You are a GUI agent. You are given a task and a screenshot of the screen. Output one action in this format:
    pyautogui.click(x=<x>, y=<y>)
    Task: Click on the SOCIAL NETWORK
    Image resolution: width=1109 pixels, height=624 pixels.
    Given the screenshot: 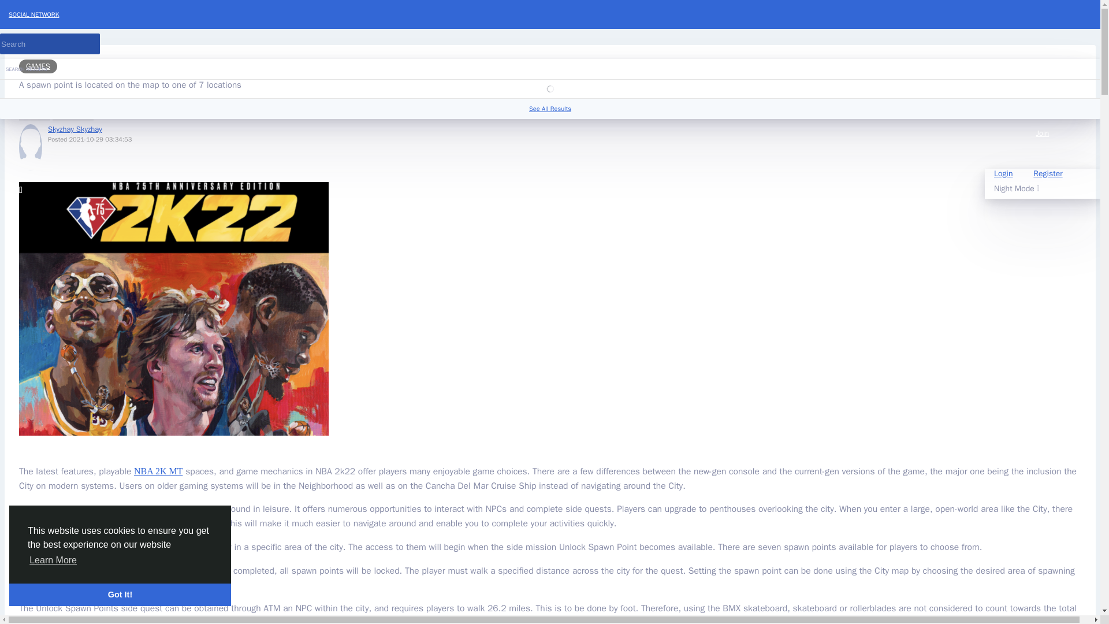 What is the action you would take?
    pyautogui.click(x=554, y=14)
    